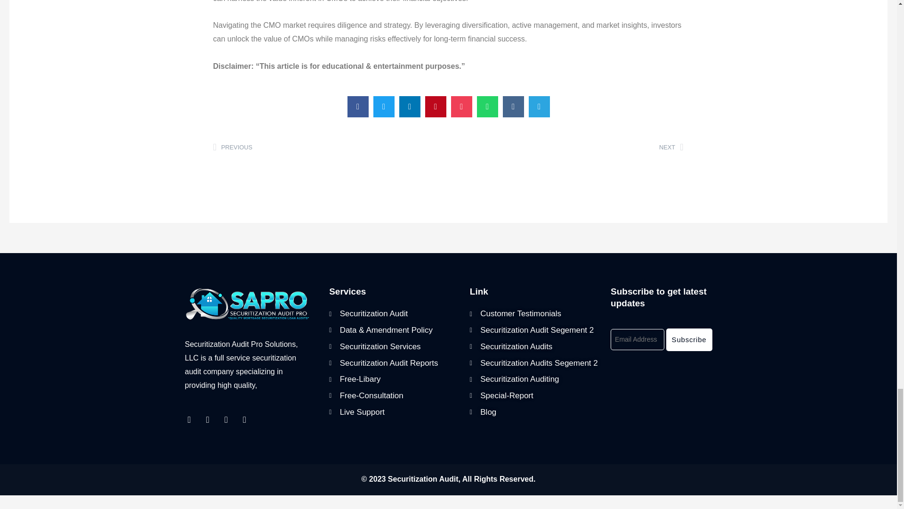 This screenshot has height=509, width=904. I want to click on Securitization Audit, so click(535, 379).